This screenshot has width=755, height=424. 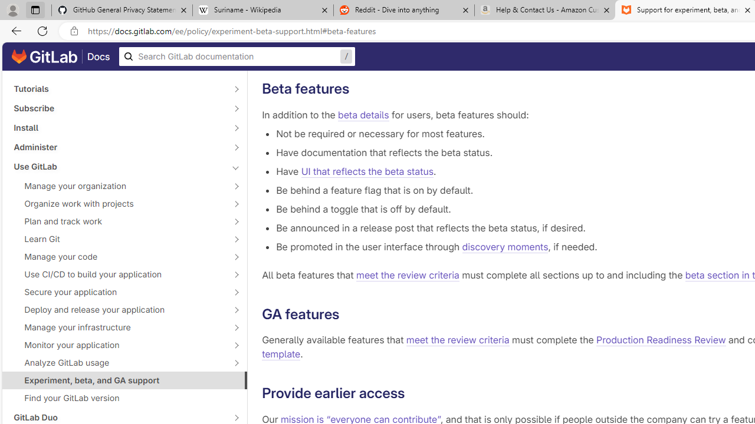 What do you see at coordinates (118, 221) in the screenshot?
I see `Plan and track work` at bounding box center [118, 221].